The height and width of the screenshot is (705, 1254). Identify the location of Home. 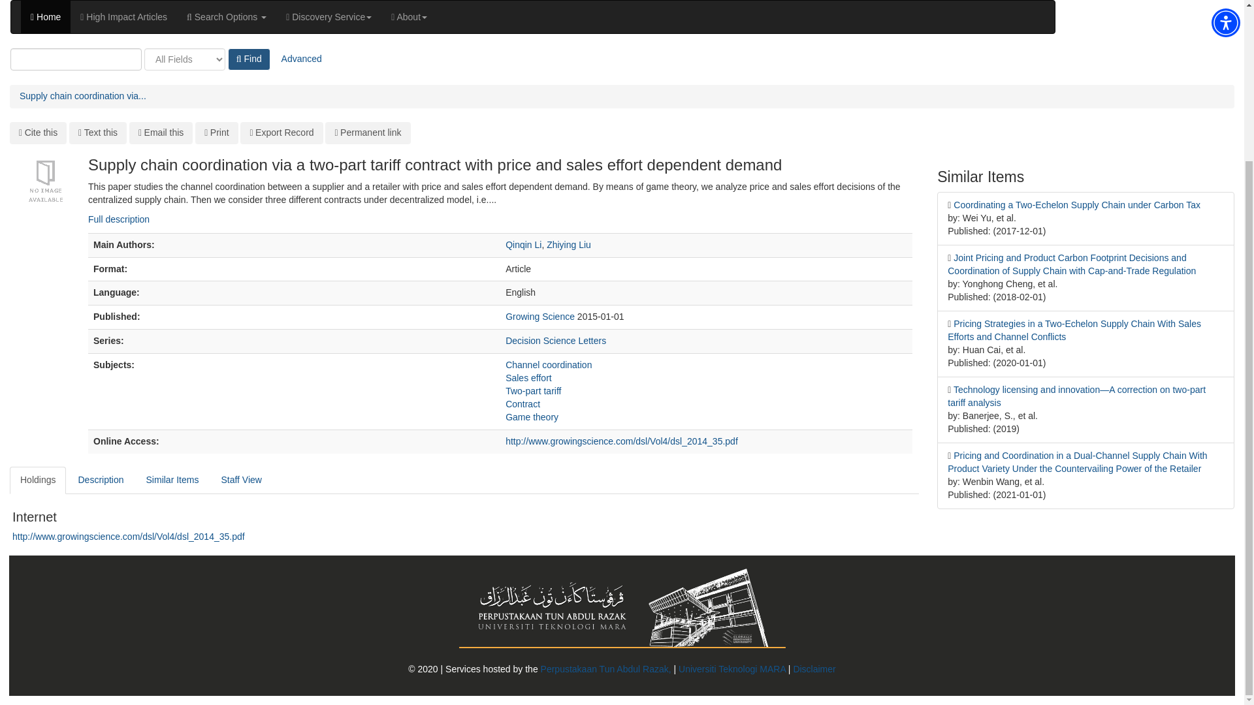
(46, 17).